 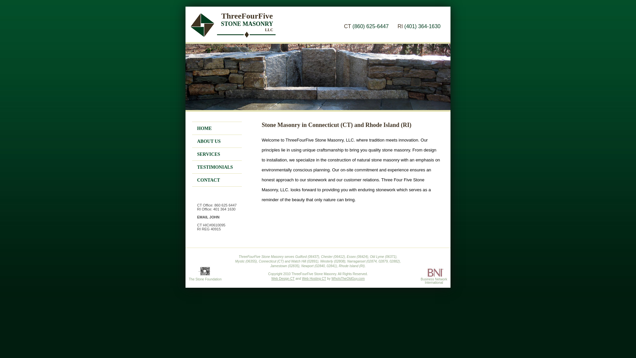 I want to click on ABOUT US, so click(x=210, y=141).